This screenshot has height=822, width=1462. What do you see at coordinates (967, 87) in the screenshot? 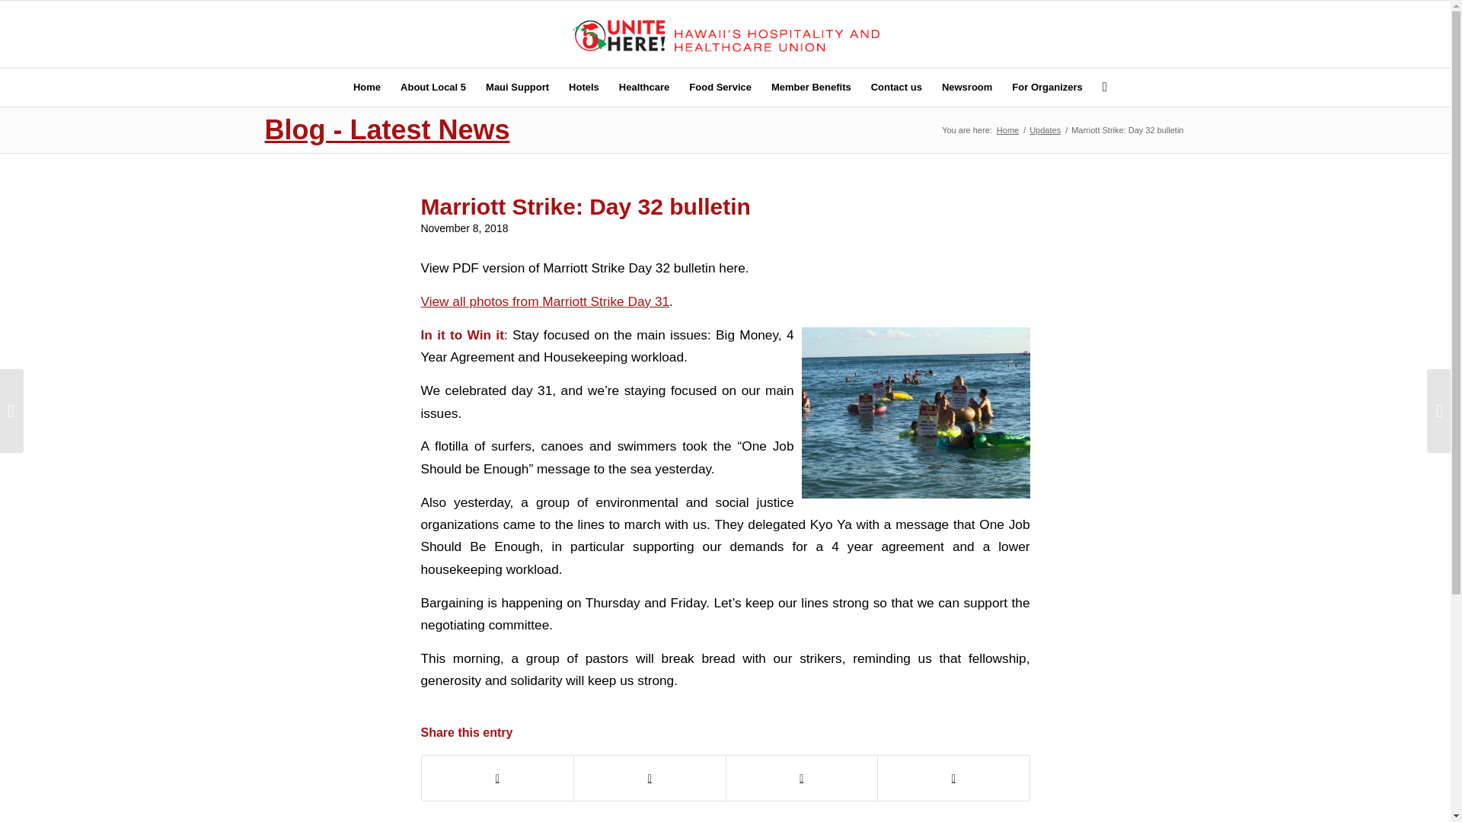
I see `Newsroom` at bounding box center [967, 87].